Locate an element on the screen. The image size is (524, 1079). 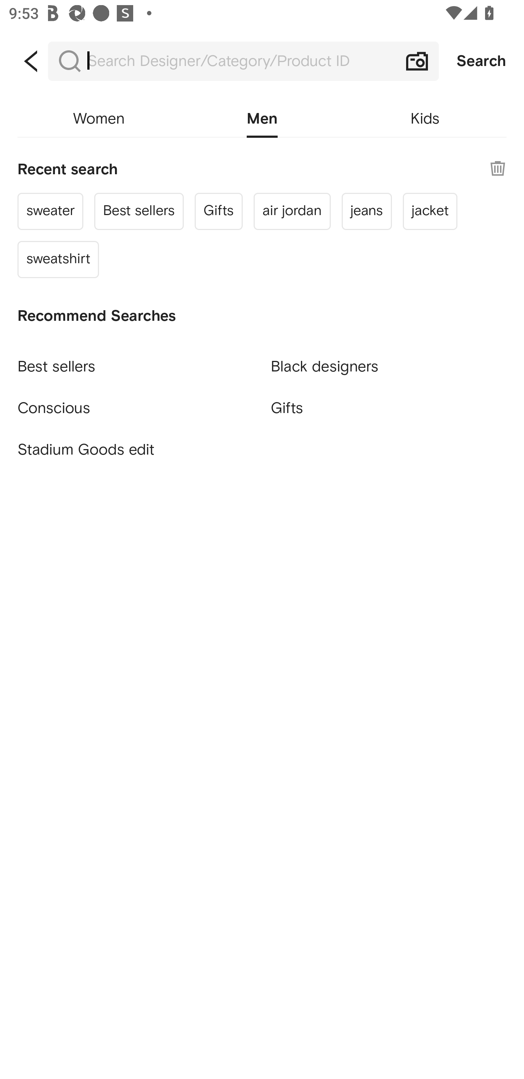
Best sellers is located at coordinates (135, 361).